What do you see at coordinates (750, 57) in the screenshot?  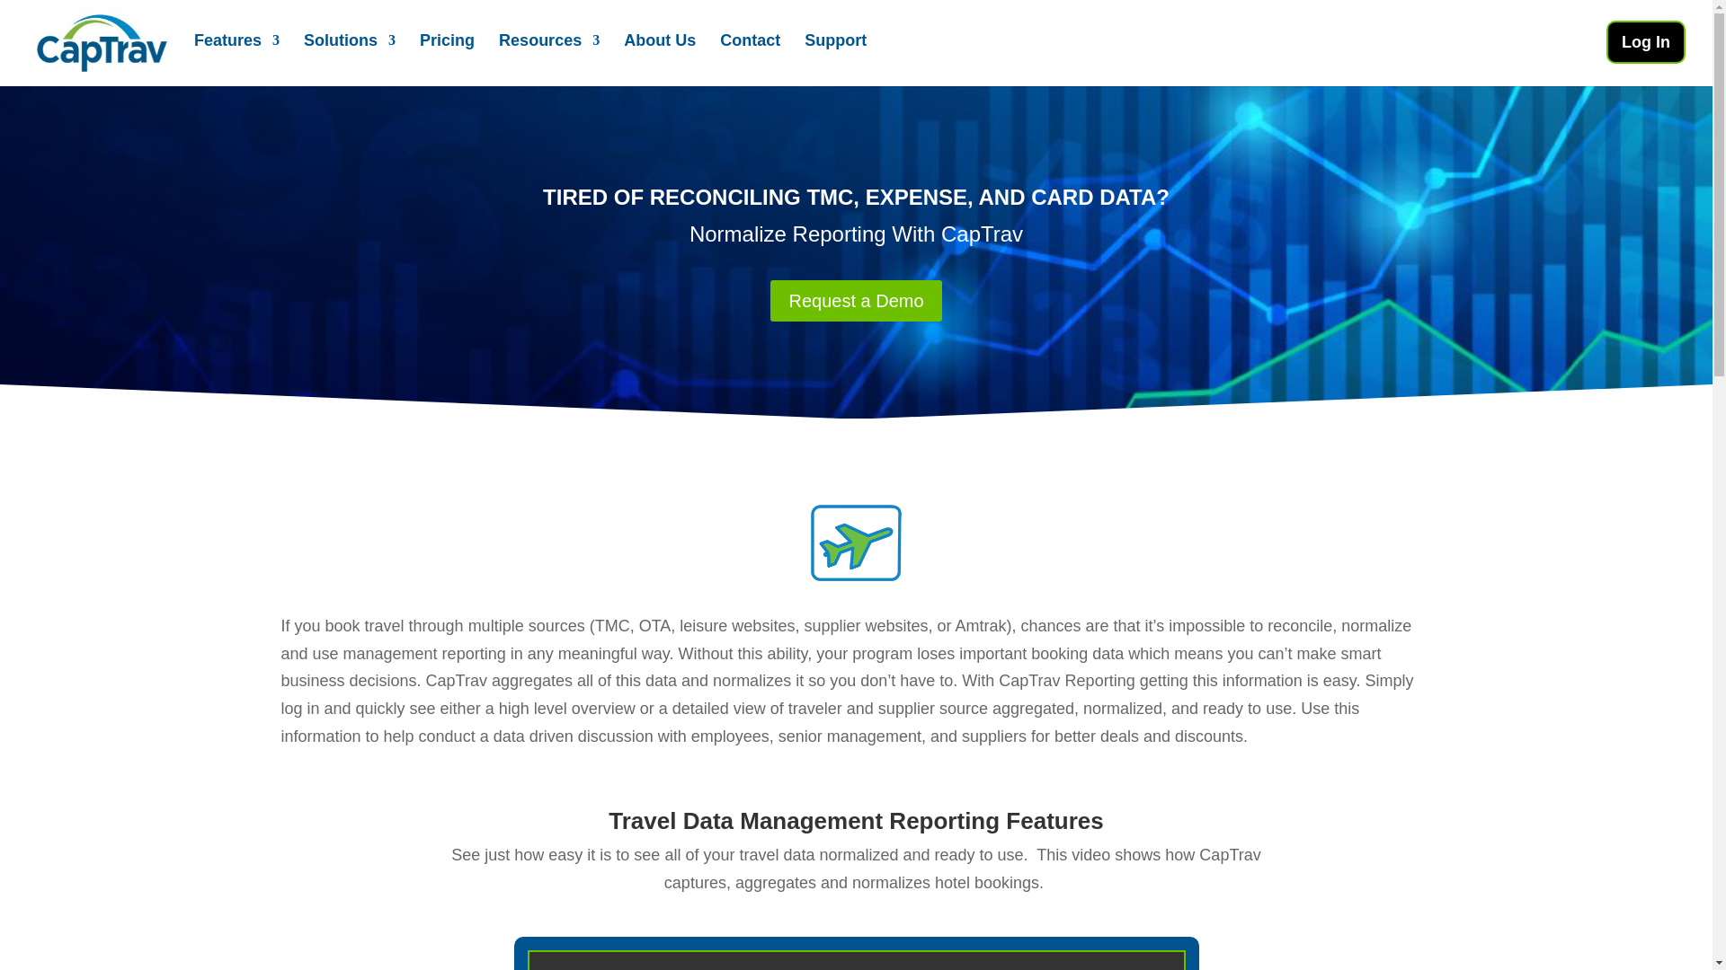 I see `Contact` at bounding box center [750, 57].